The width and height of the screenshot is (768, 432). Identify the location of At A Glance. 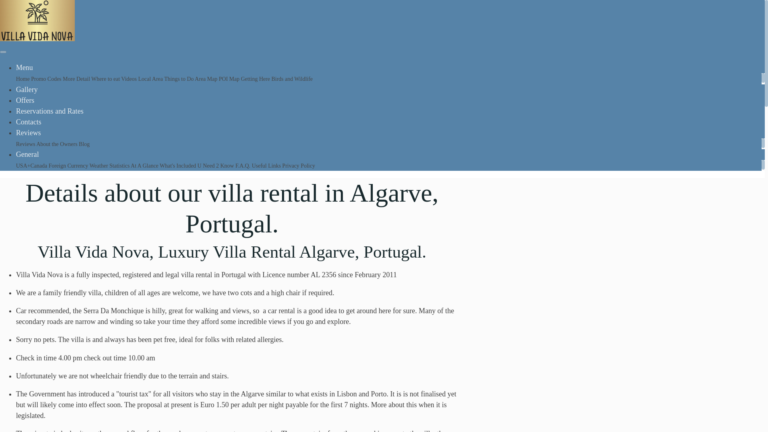
(145, 166).